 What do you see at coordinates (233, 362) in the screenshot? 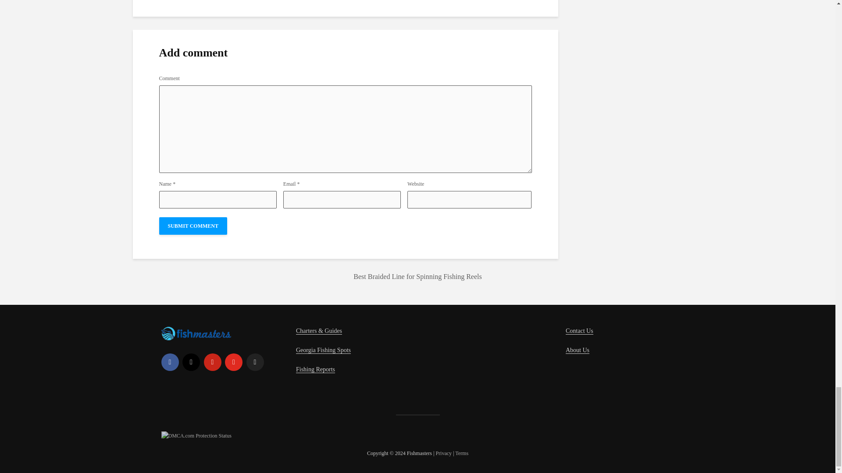
I see `YouTube` at bounding box center [233, 362].